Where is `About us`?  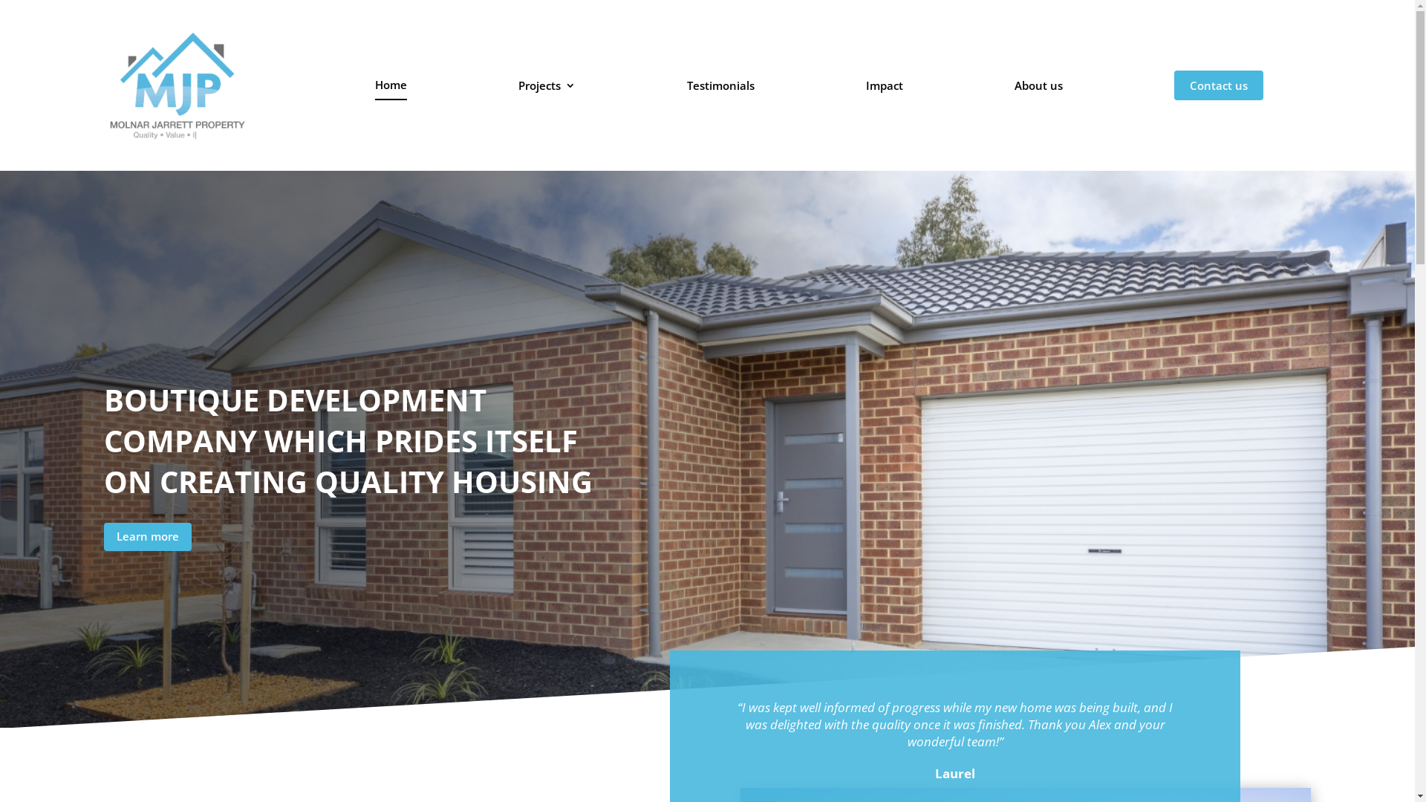
About us is located at coordinates (1038, 85).